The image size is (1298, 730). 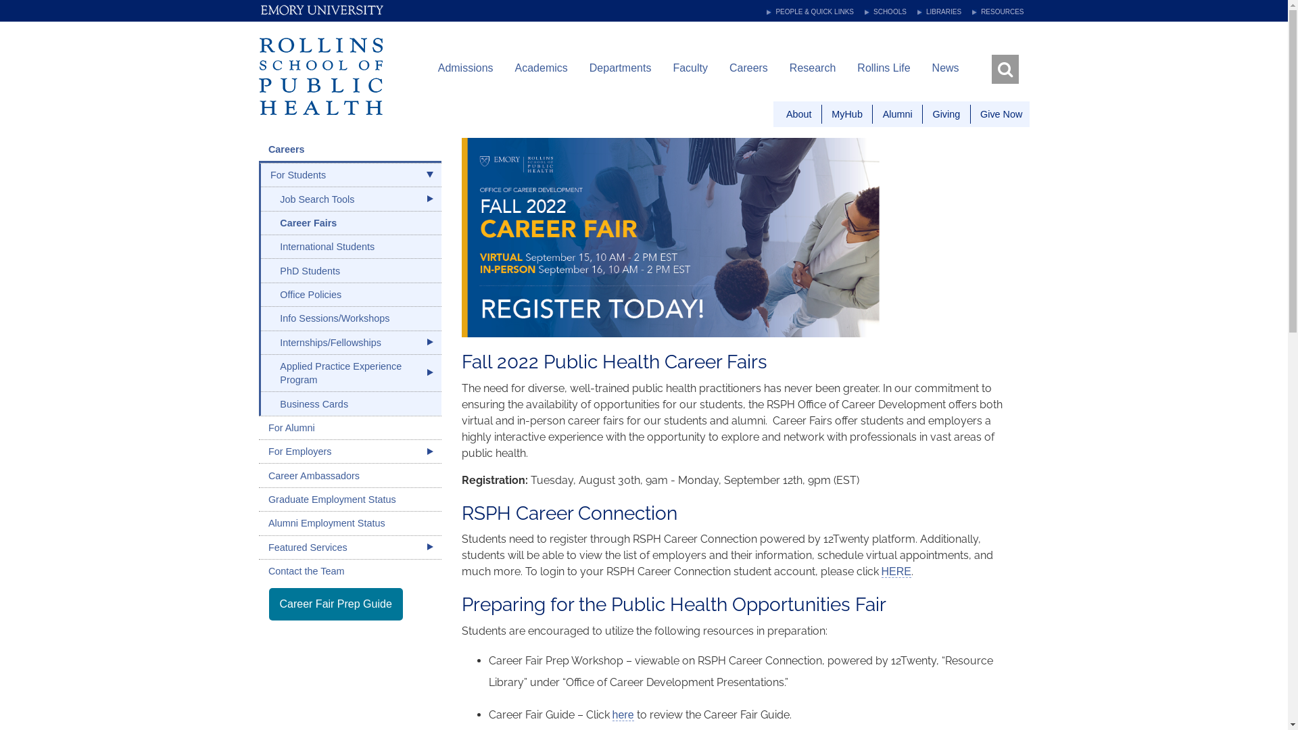 What do you see at coordinates (352, 247) in the screenshot?
I see `International Students` at bounding box center [352, 247].